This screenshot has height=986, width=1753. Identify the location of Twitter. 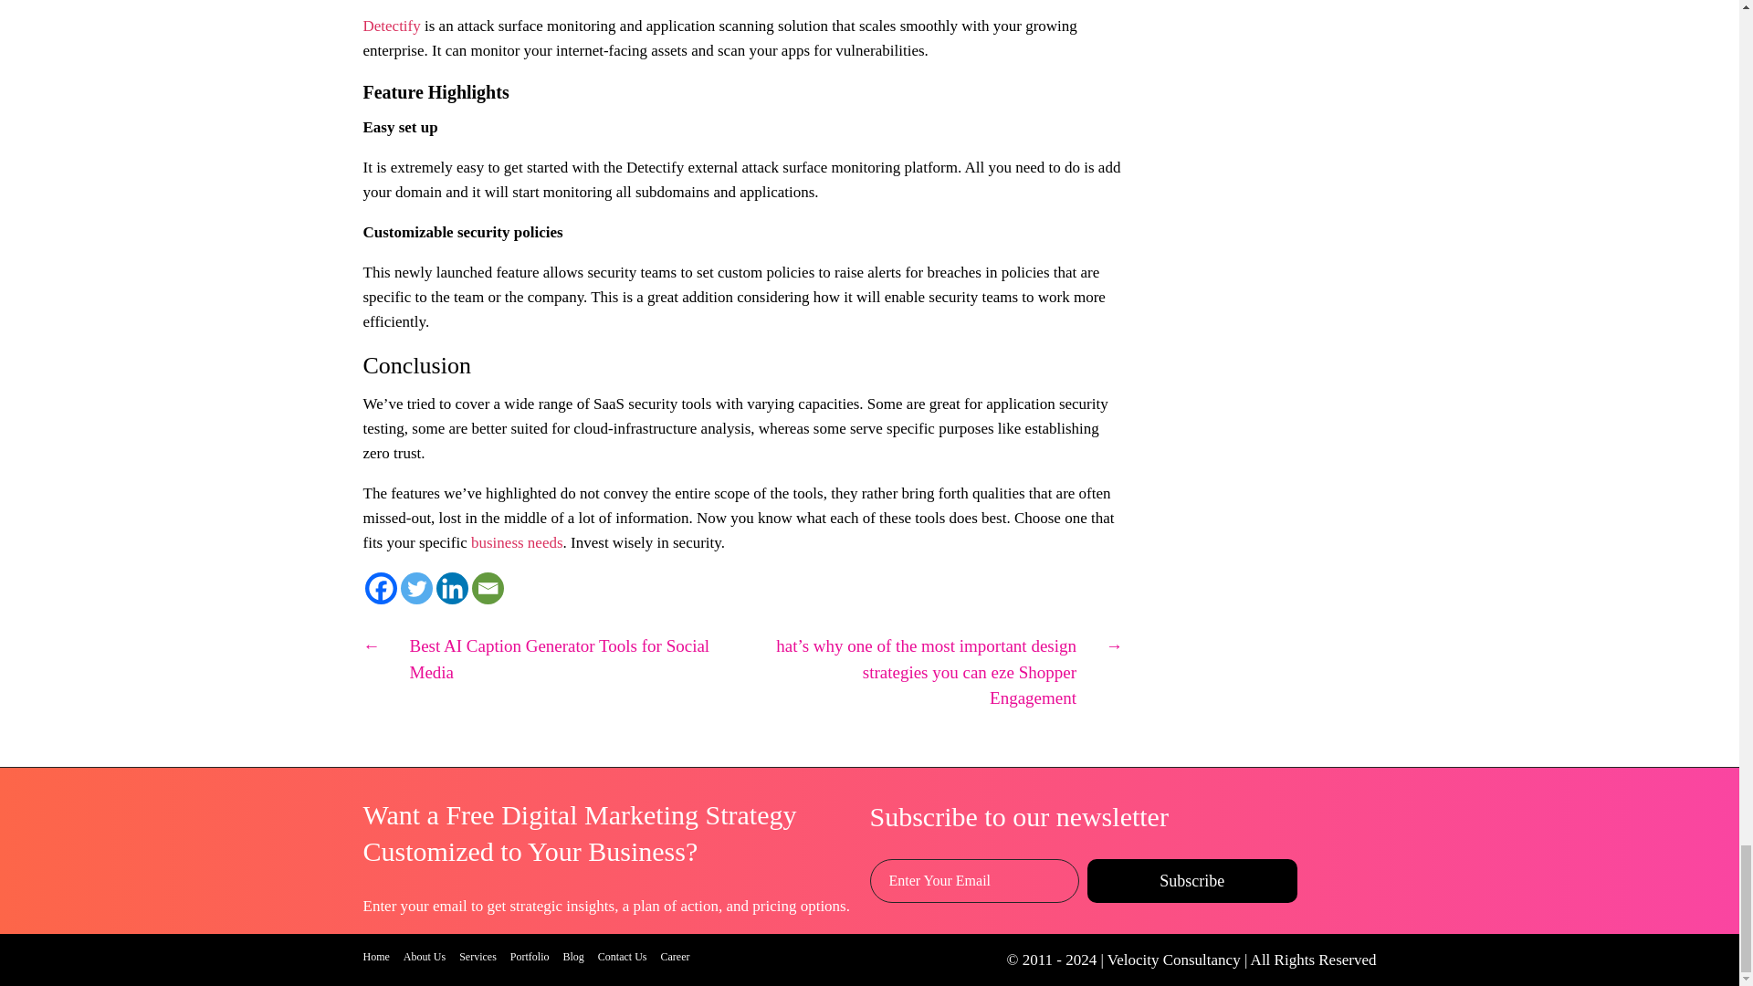
(415, 588).